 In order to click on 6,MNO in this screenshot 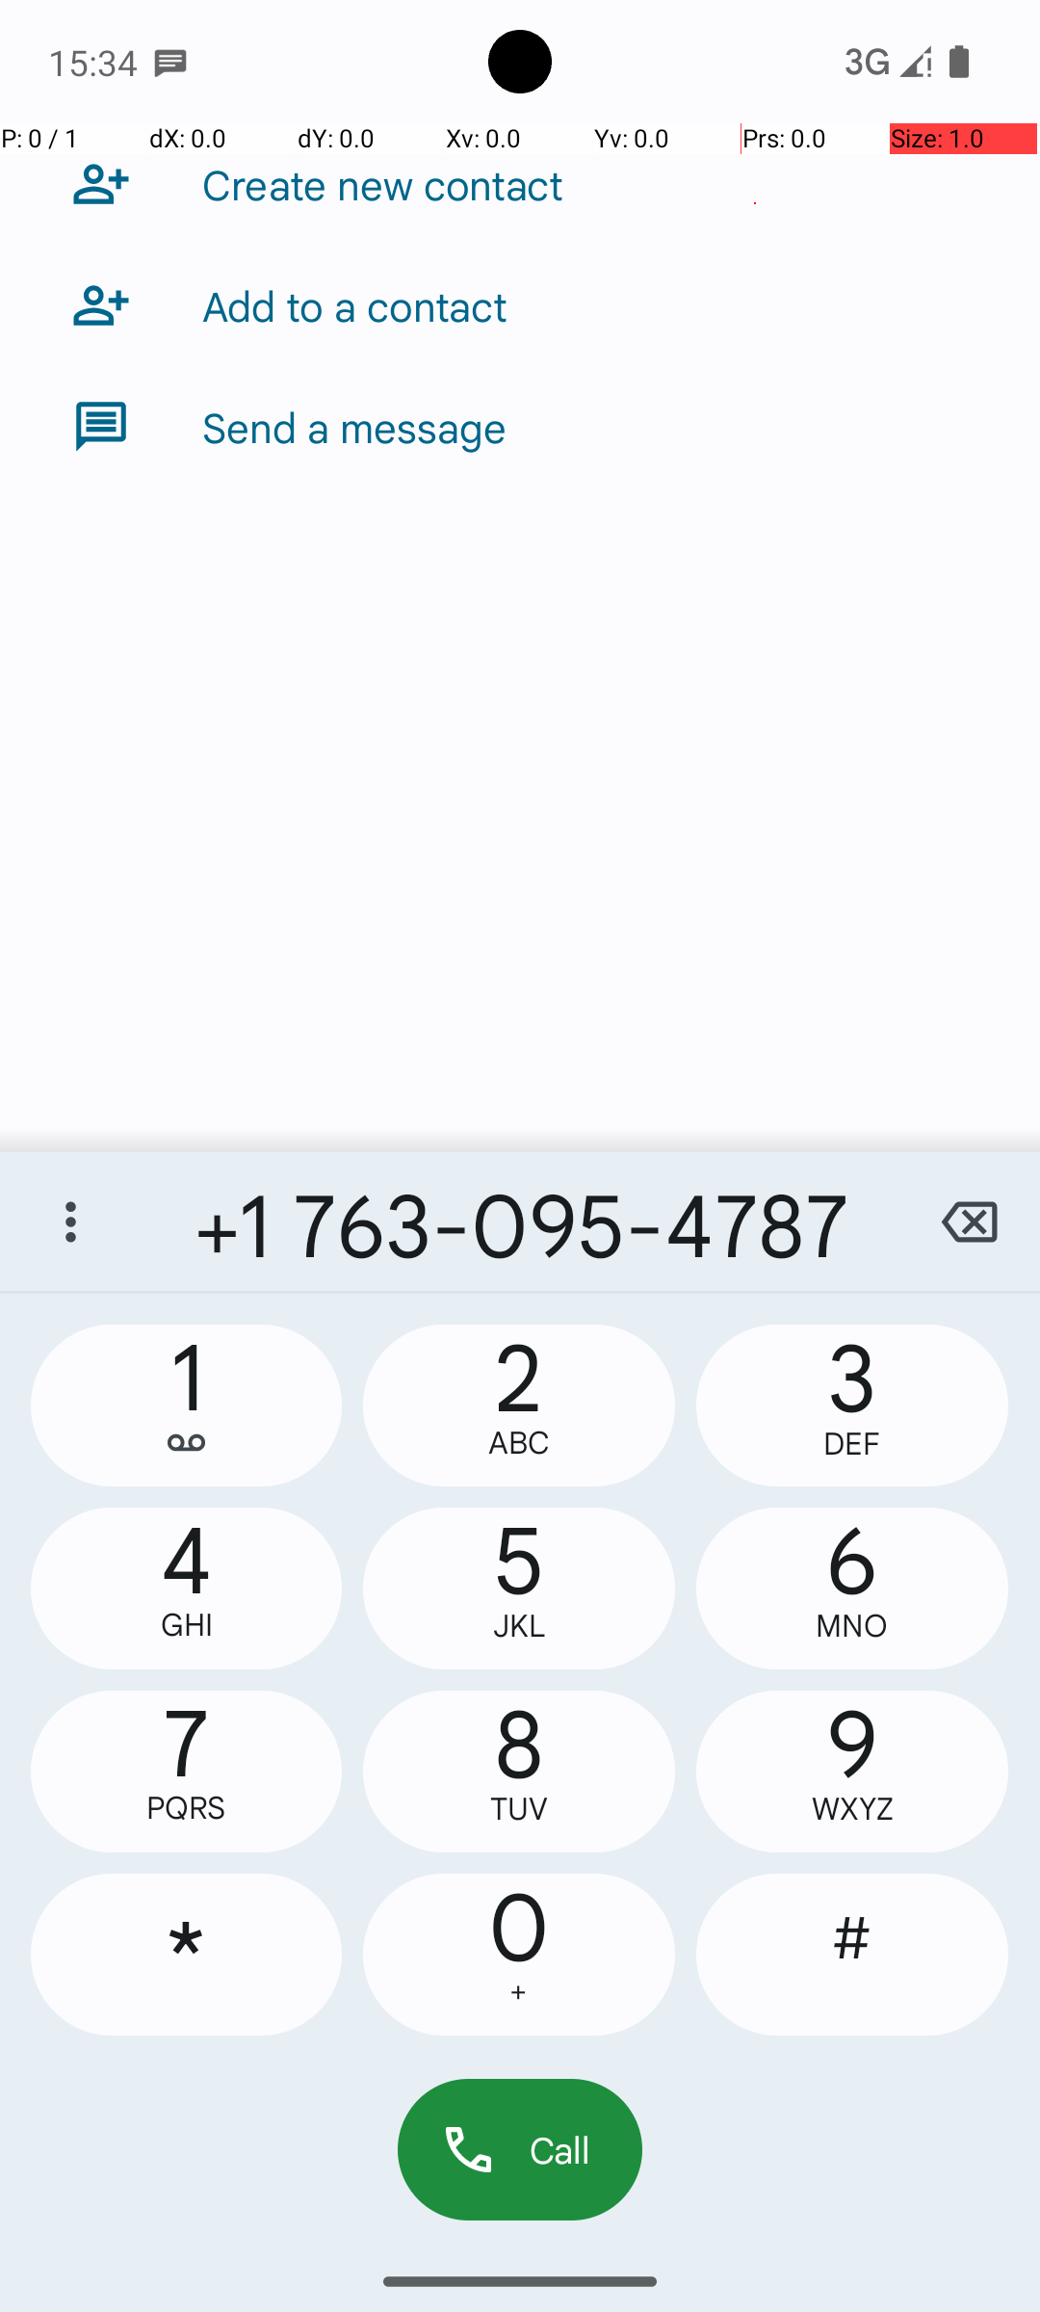, I will do `click(852, 1589)`.